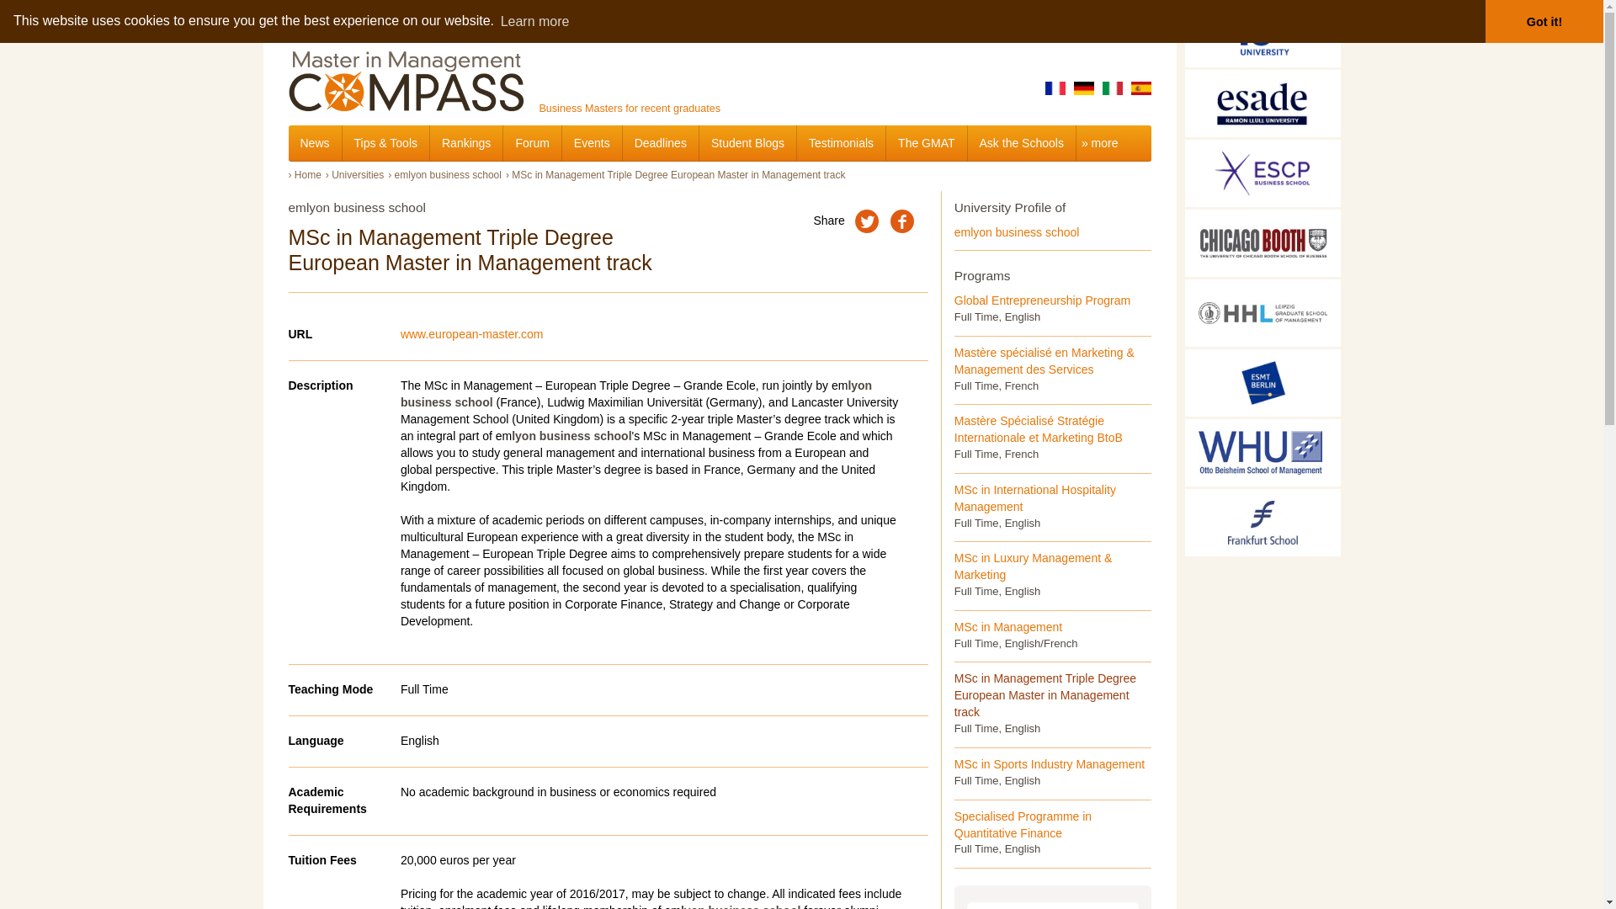 The image size is (1616, 909). I want to click on MSc in Sports Industry Management, so click(1049, 763).